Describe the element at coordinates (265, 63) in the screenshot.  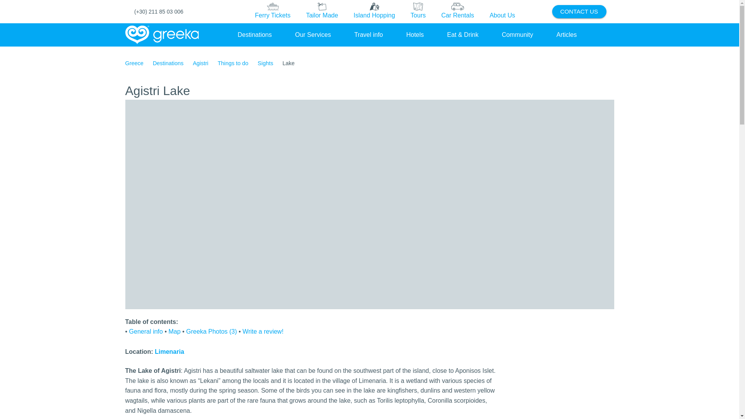
I see `Sights` at that location.